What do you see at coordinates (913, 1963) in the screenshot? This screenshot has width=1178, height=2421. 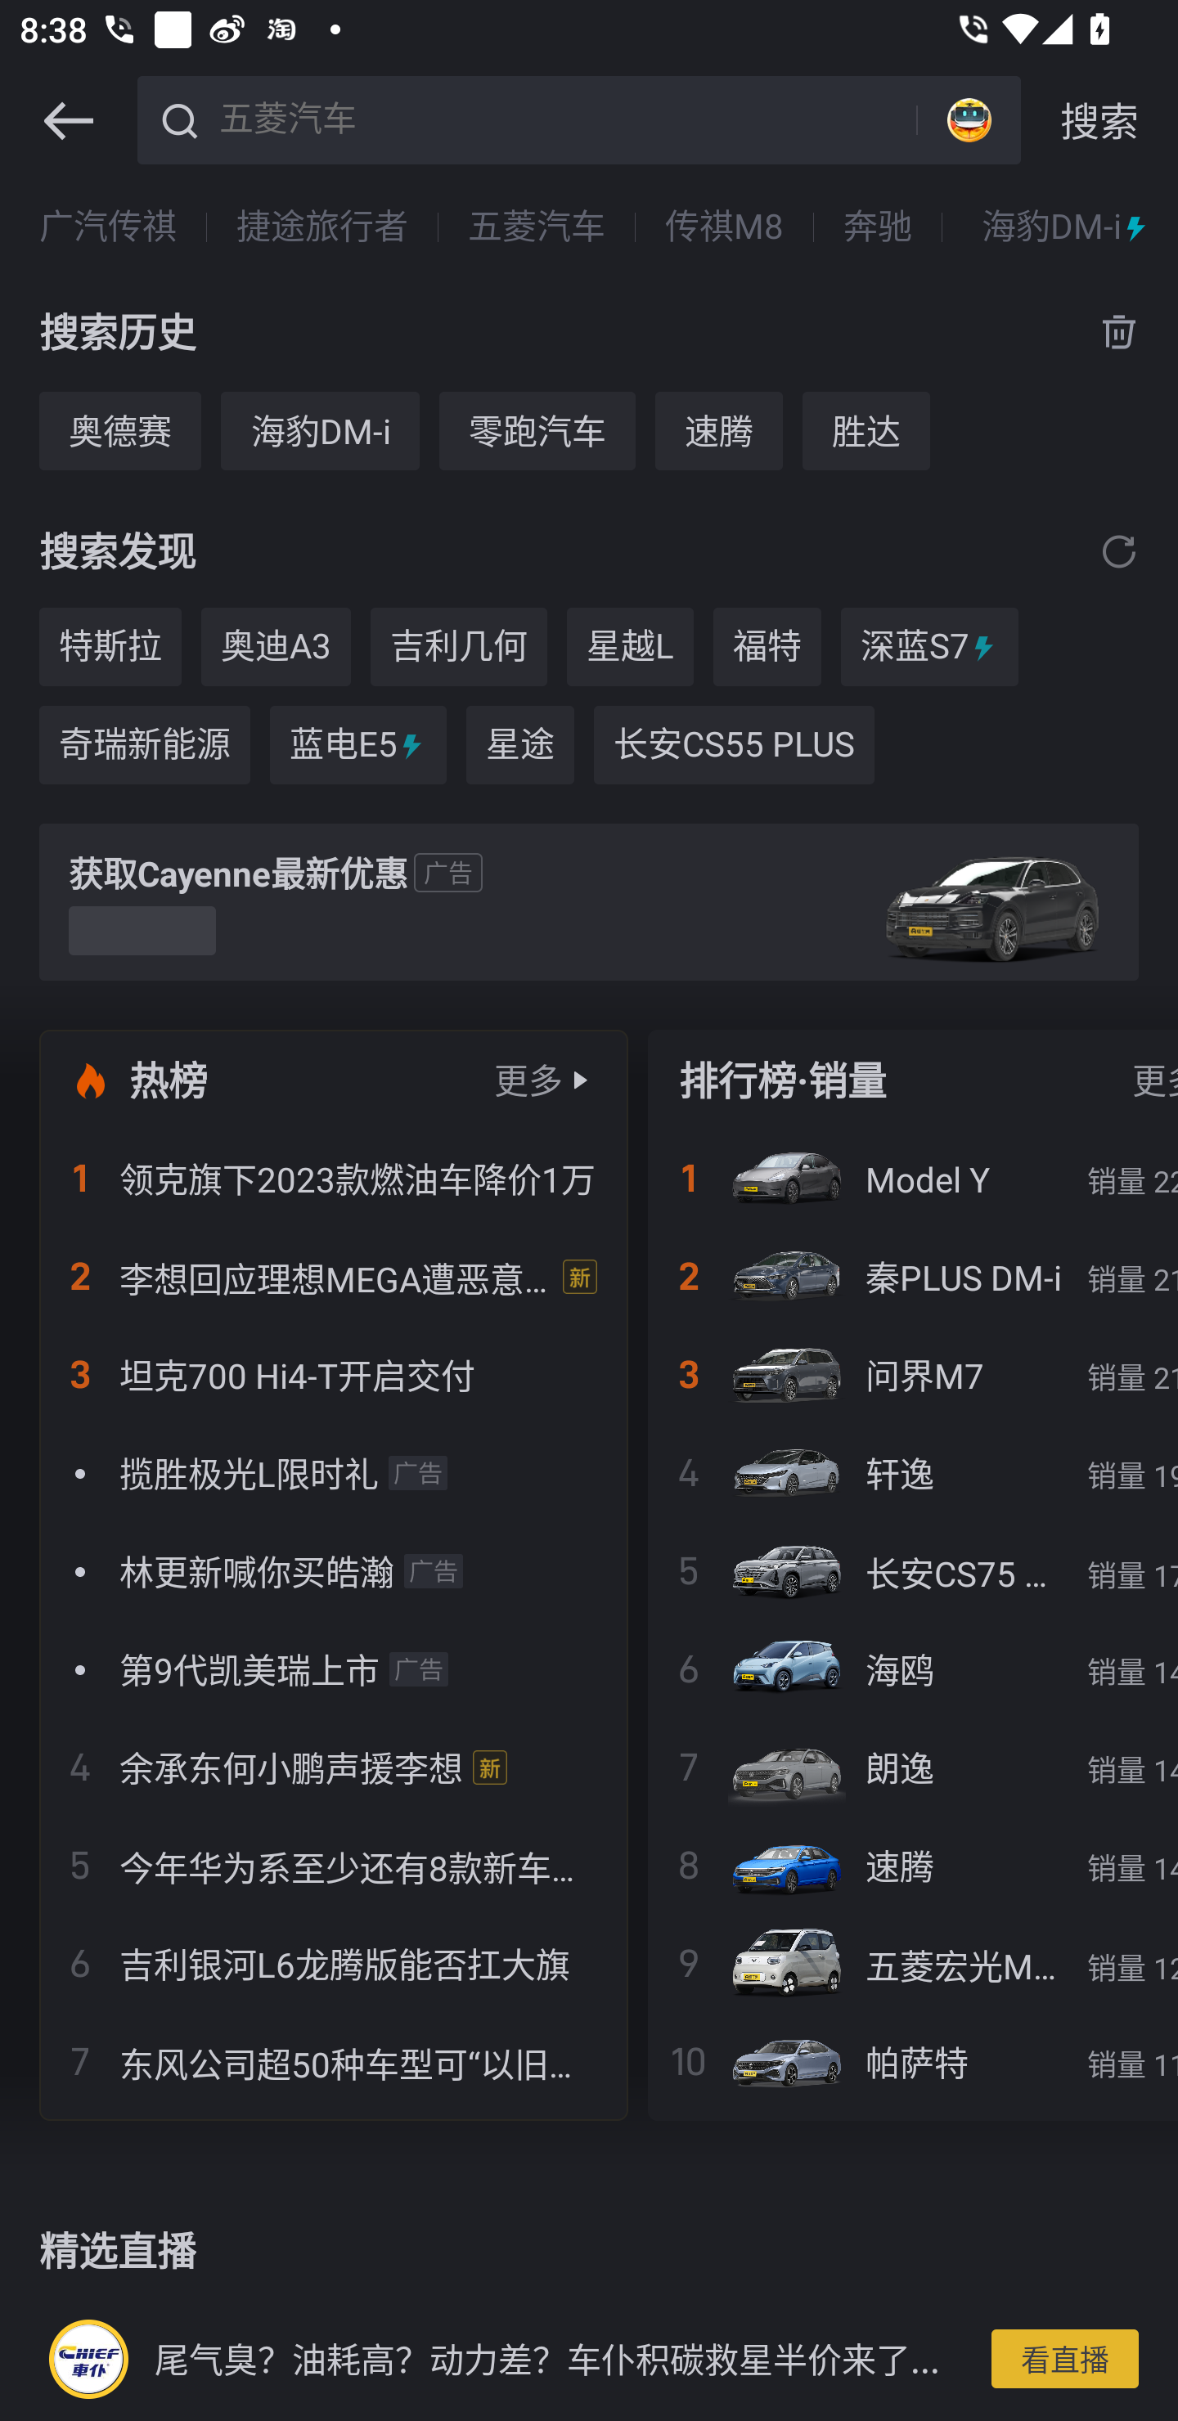 I see `五菱宏光MINIEV 销量 12649` at bounding box center [913, 1963].